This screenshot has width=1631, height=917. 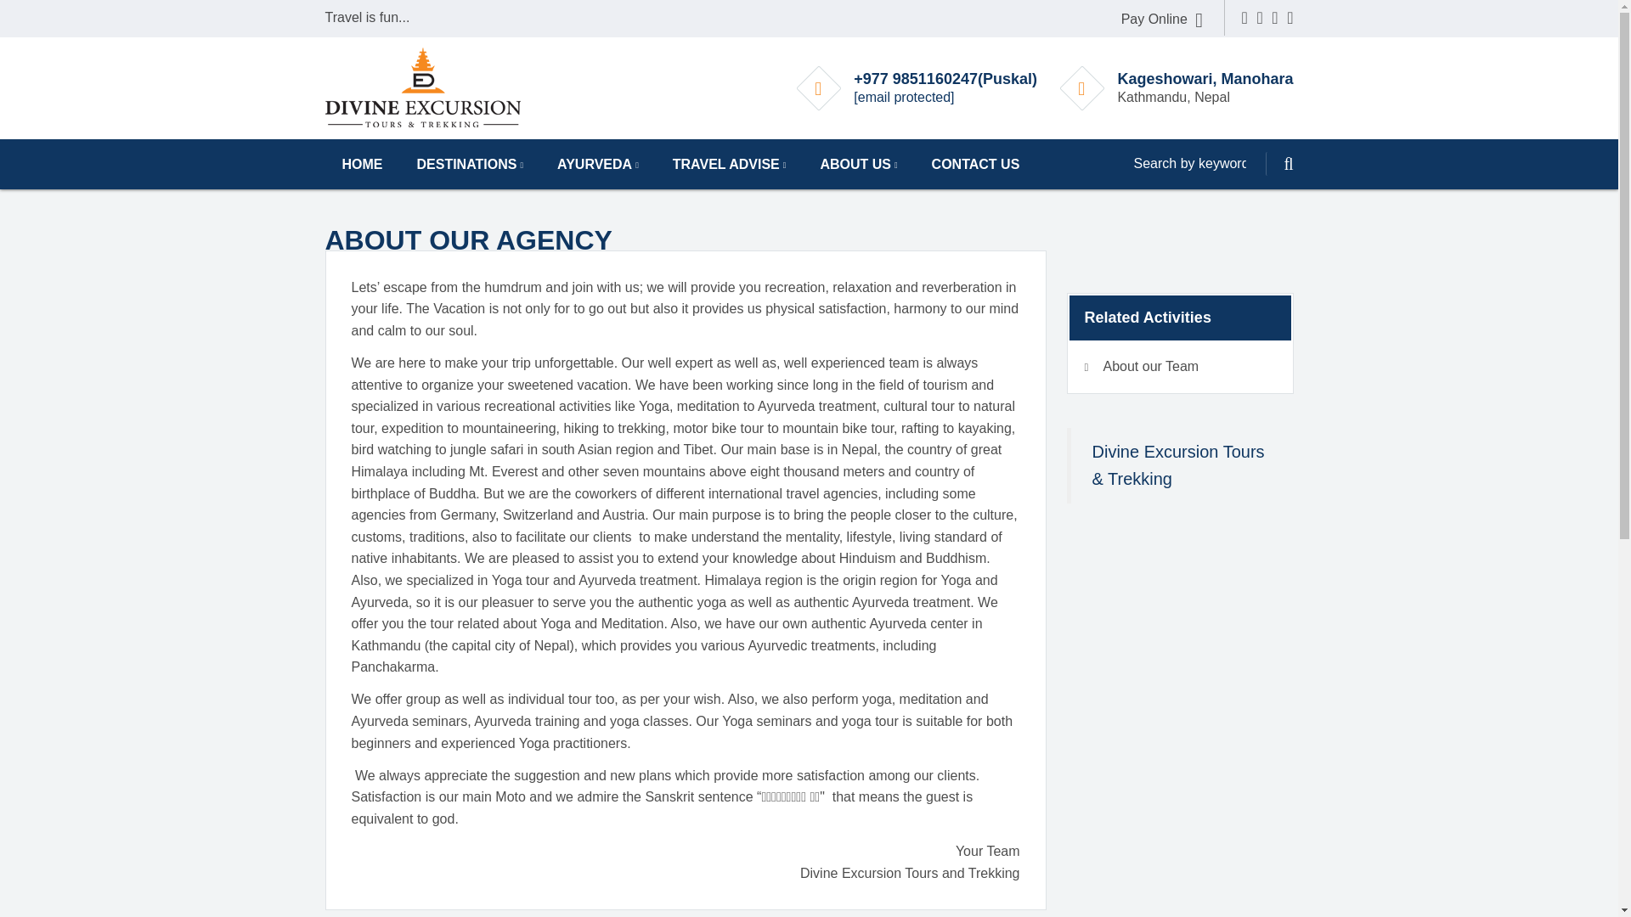 I want to click on DESTINATIONS, so click(x=469, y=164).